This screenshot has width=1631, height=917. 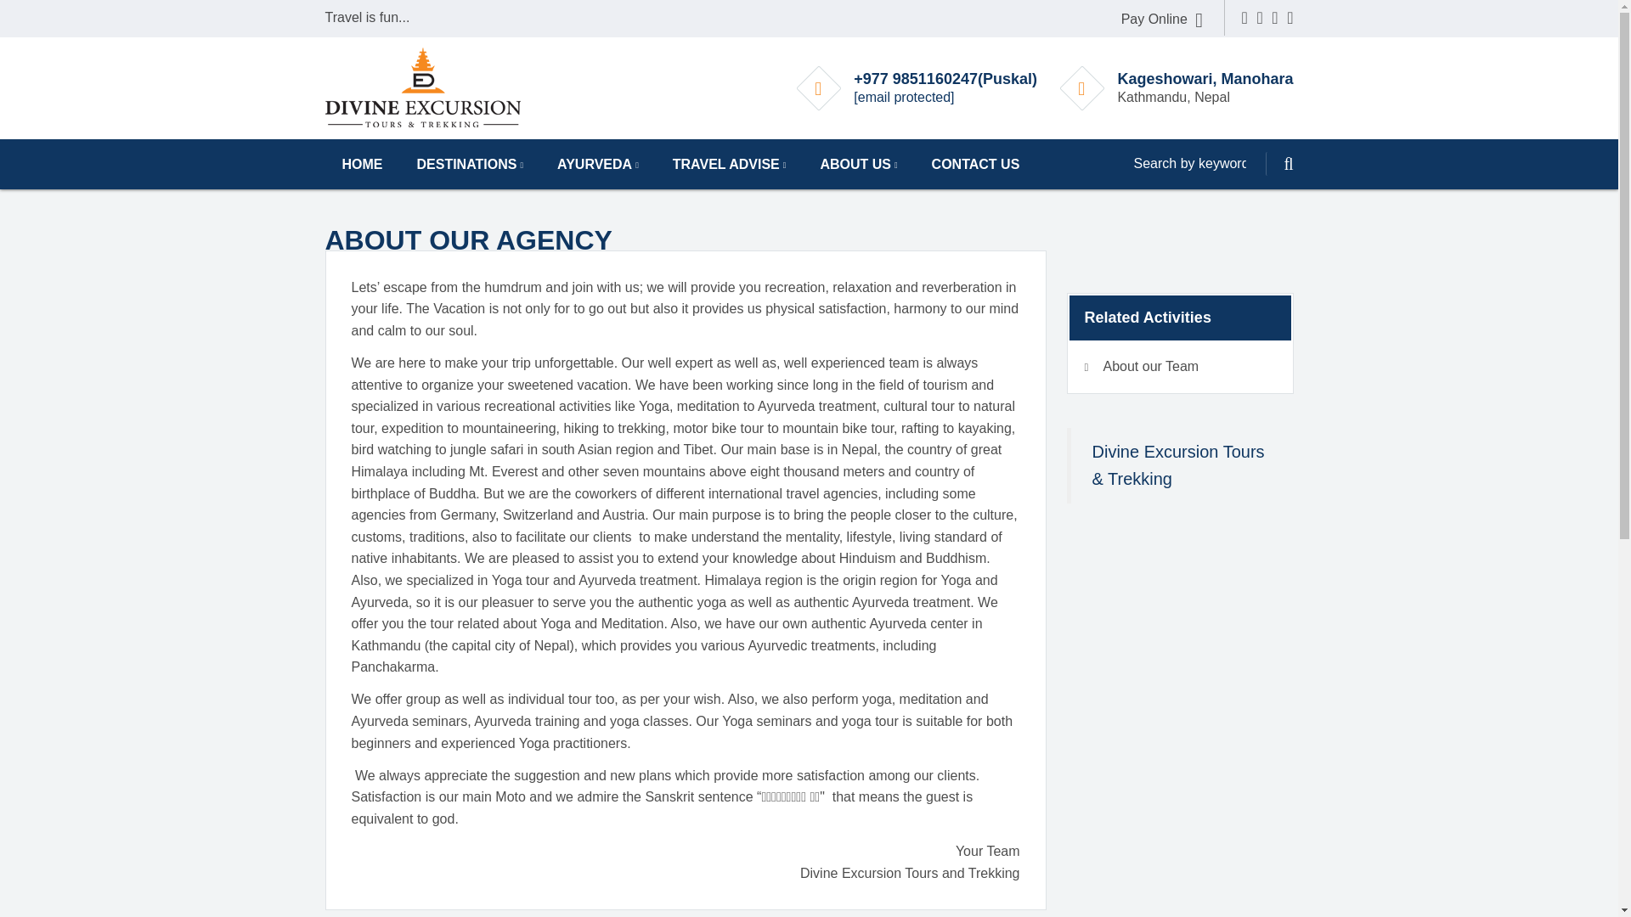 I want to click on DESTINATIONS, so click(x=469, y=164).